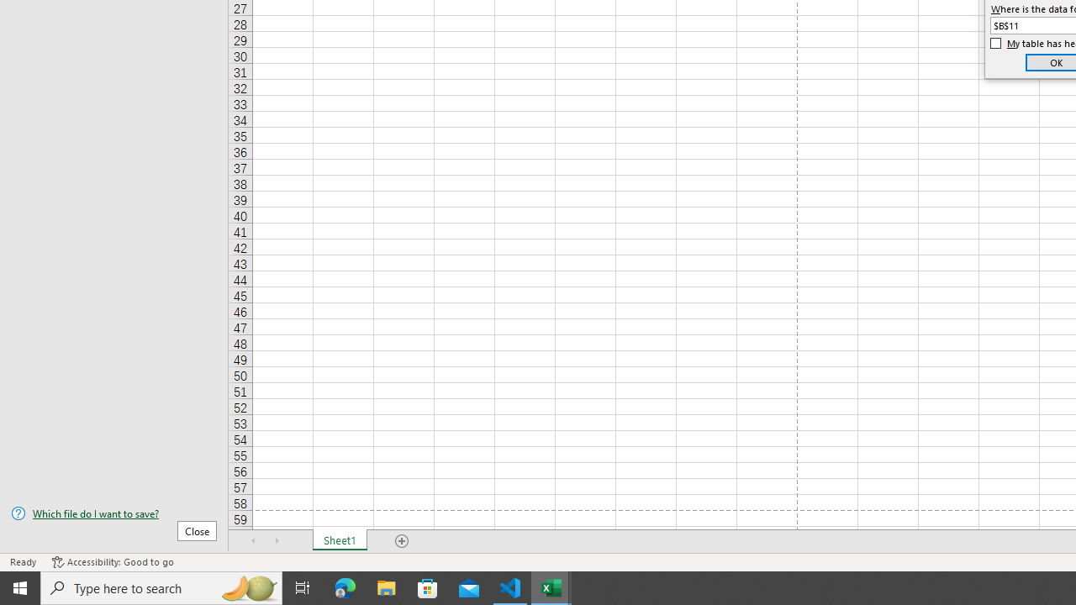 The height and width of the screenshot is (605, 1076). I want to click on Add Sheet, so click(402, 541).